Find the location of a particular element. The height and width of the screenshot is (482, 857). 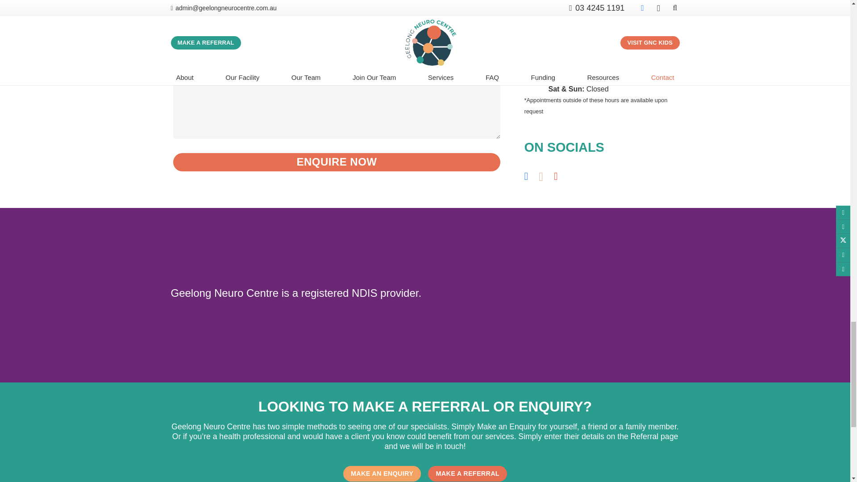

ENQUIRE NOW is located at coordinates (337, 162).